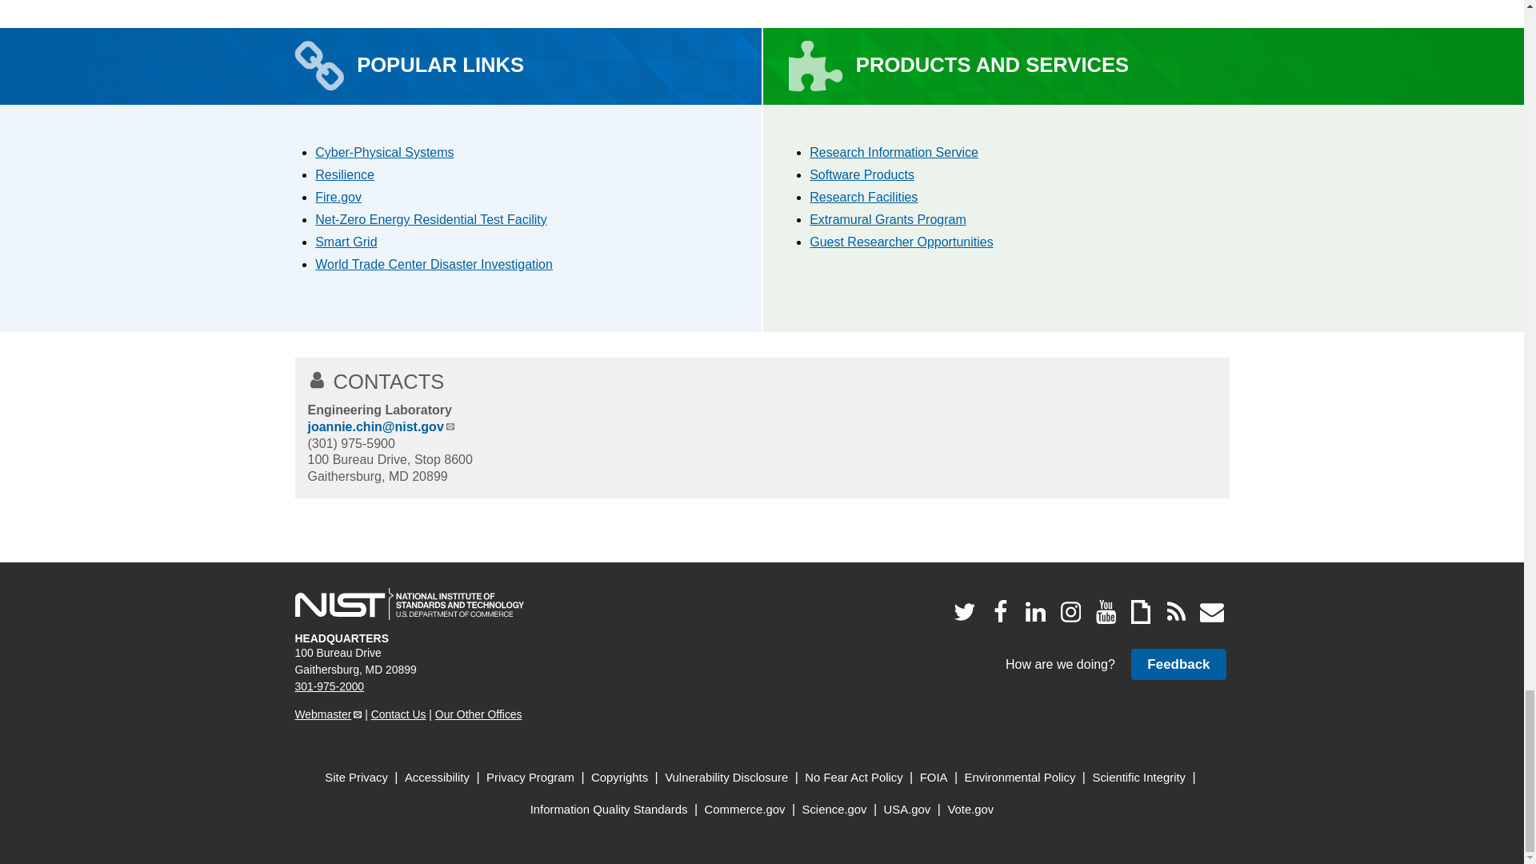 The image size is (1536, 864). Describe the element at coordinates (409, 604) in the screenshot. I see `National Institute of Standards and Technology` at that location.